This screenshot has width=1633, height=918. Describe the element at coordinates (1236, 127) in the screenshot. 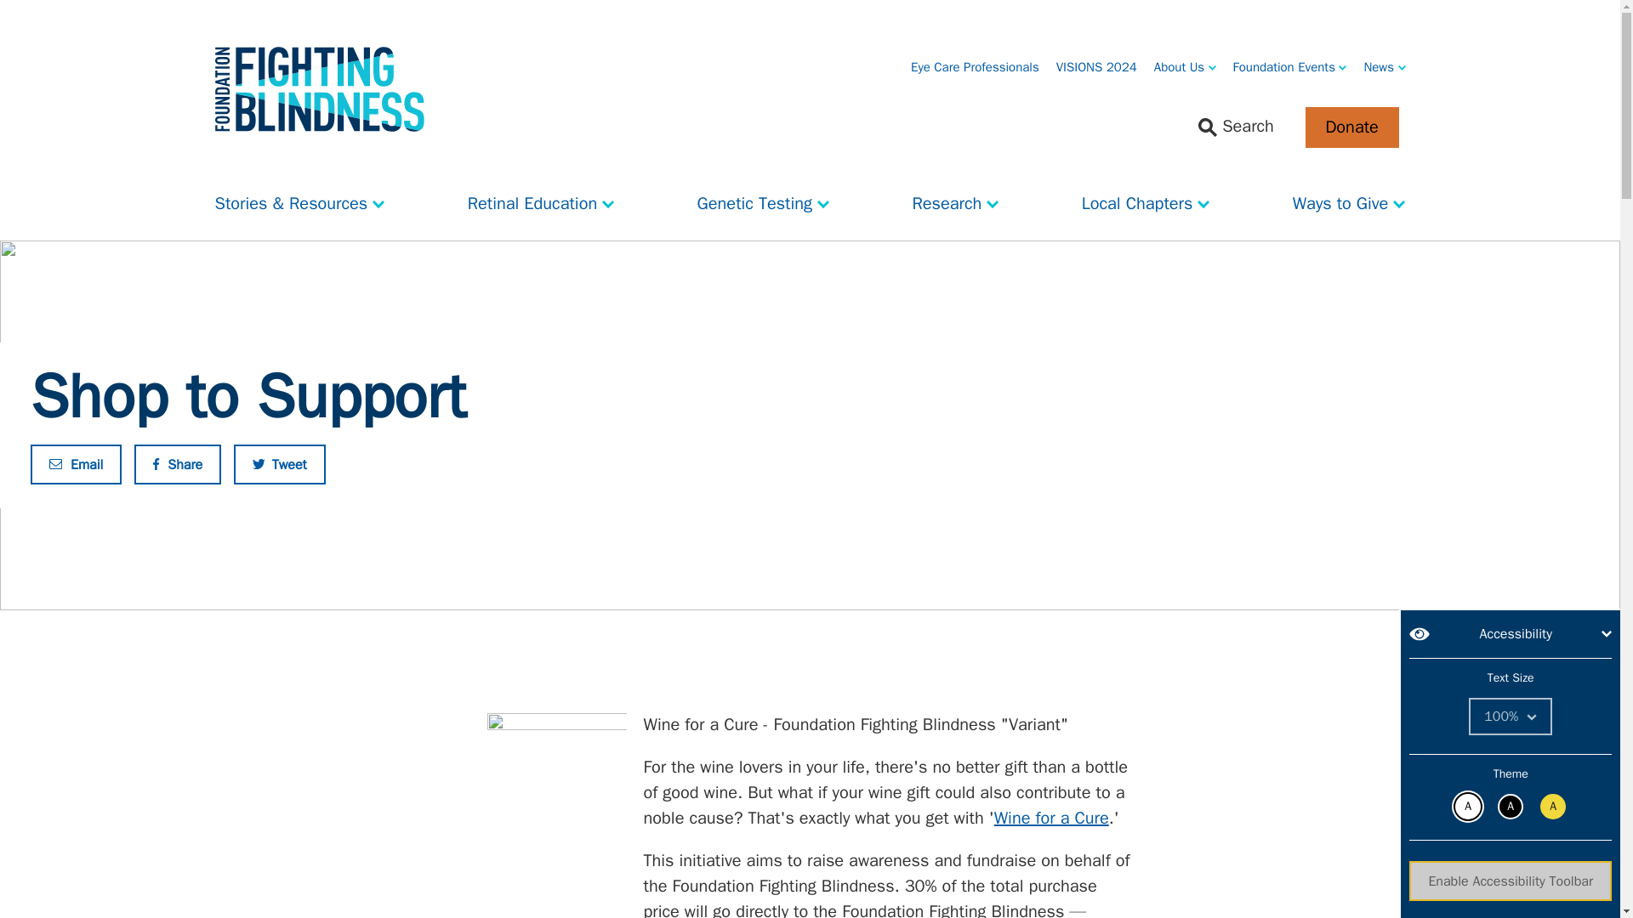

I see `Search` at that location.